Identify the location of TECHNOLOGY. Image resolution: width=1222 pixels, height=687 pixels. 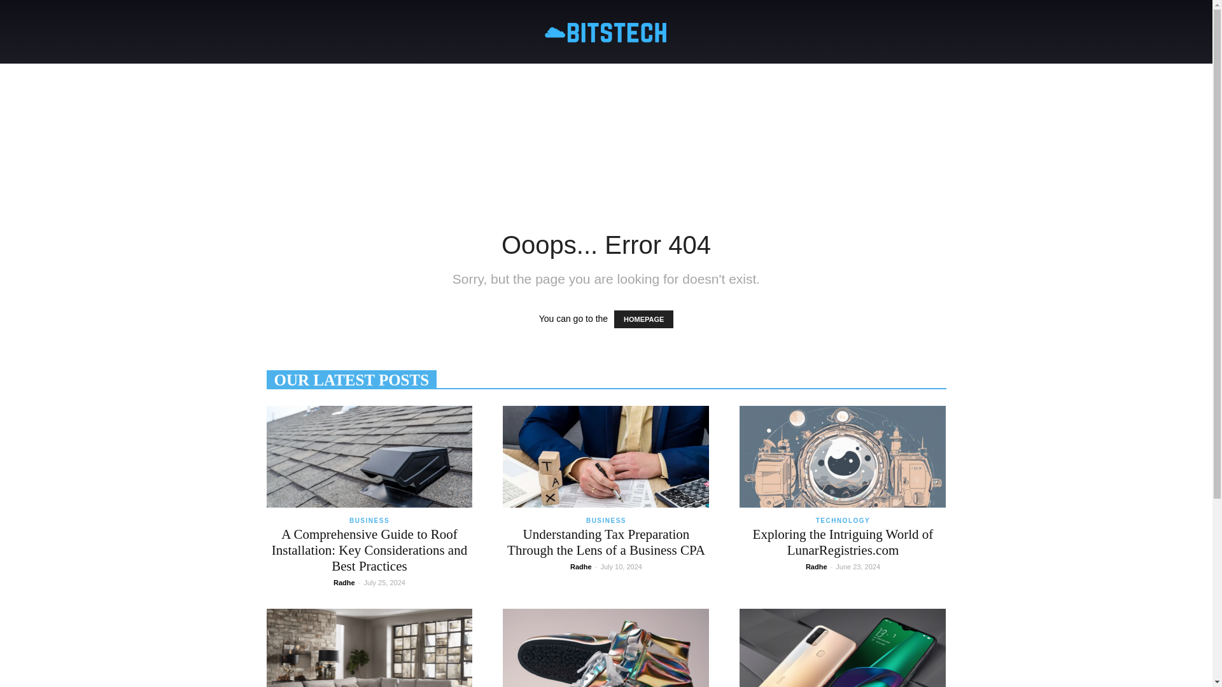
(400, 79).